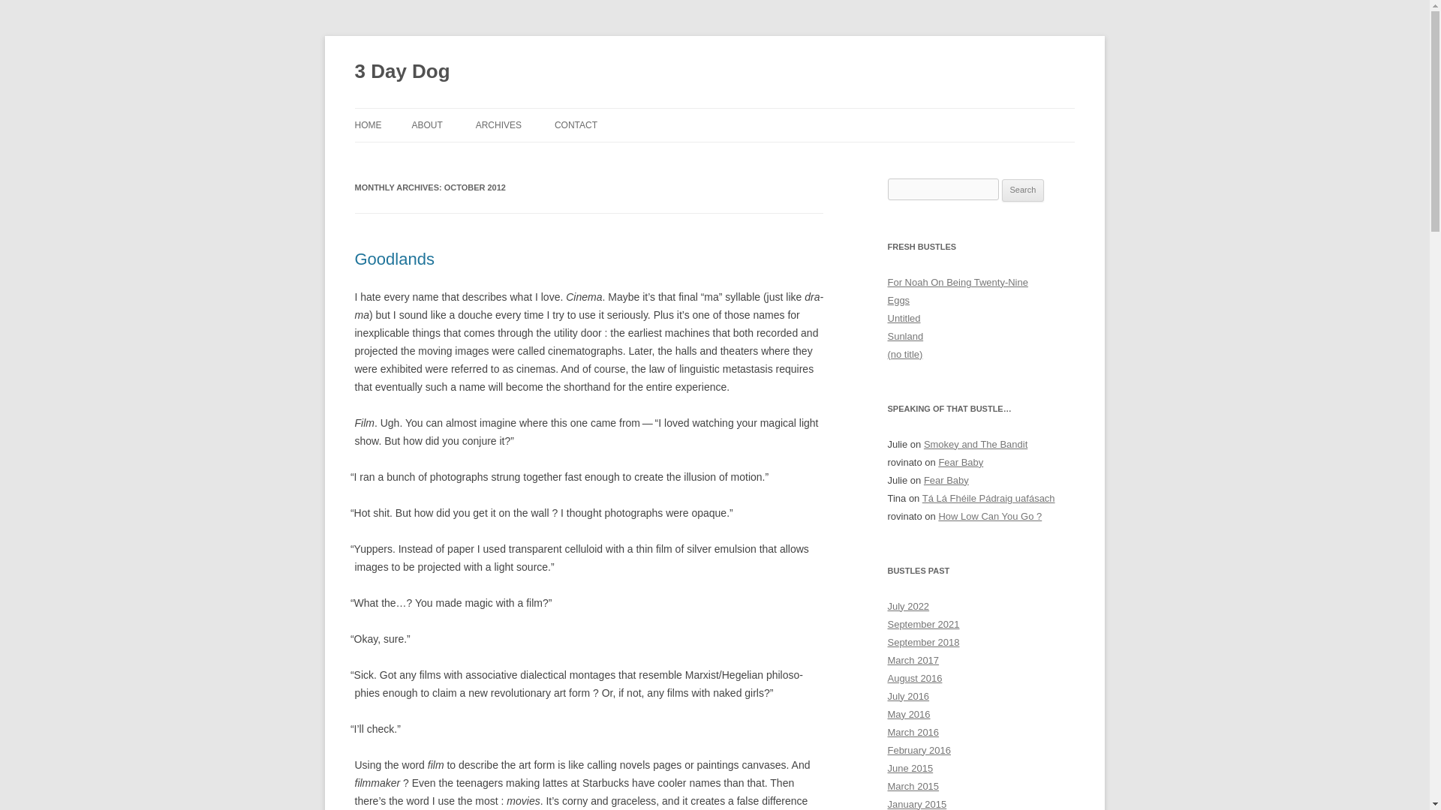 The width and height of the screenshot is (1441, 810). I want to click on September 2018, so click(923, 642).